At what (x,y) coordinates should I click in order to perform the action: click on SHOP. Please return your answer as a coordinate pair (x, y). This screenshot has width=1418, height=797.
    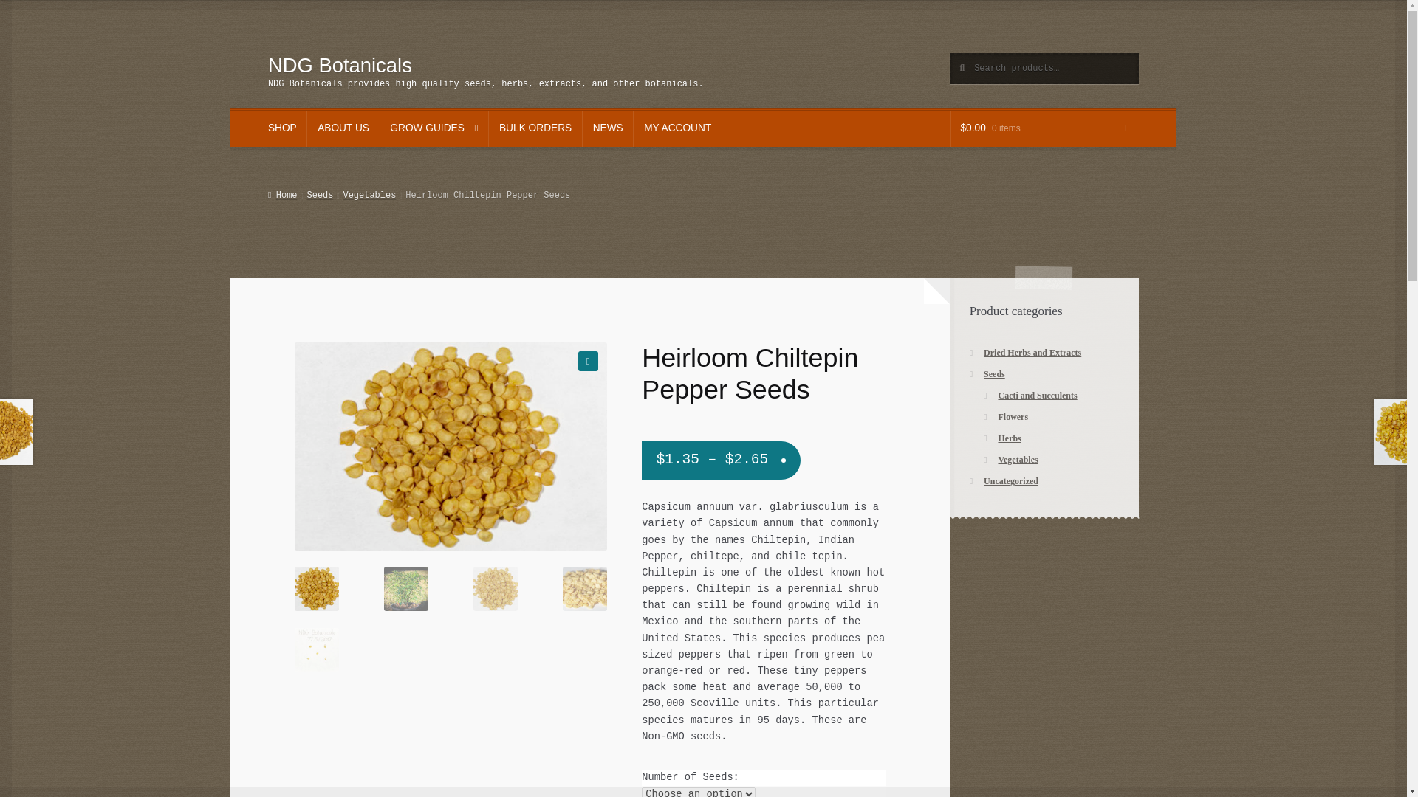
    Looking at the image, I should click on (282, 128).